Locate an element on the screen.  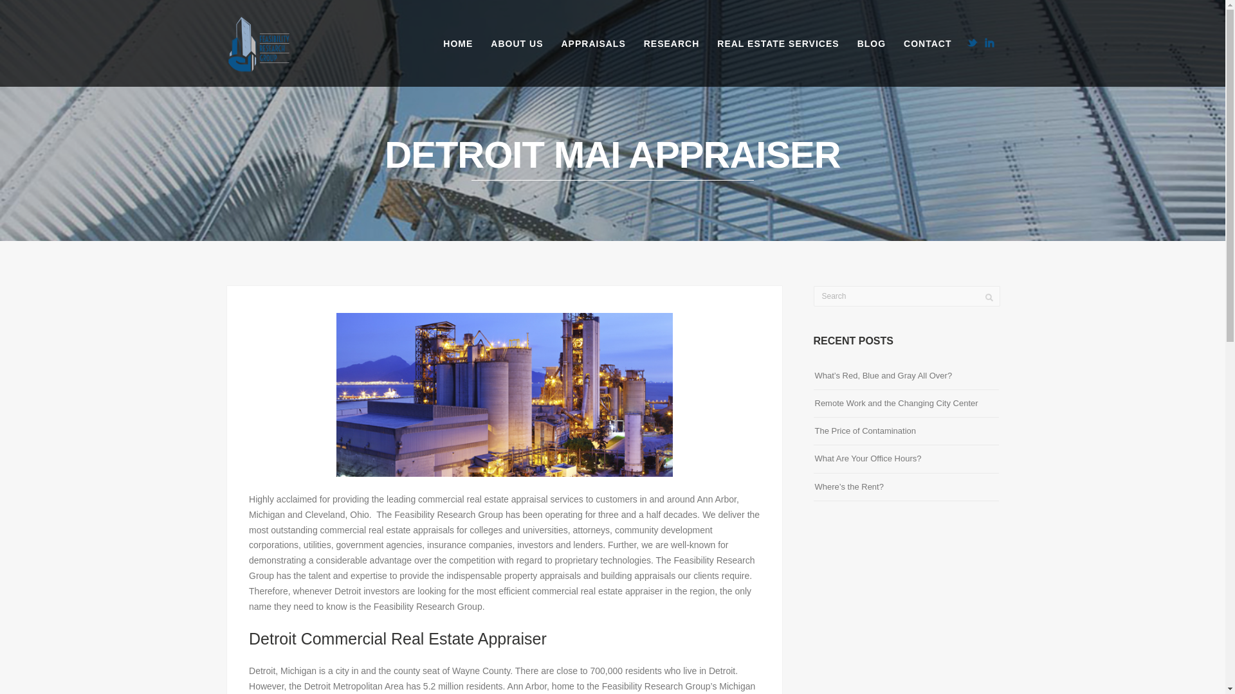
APPRAISALS is located at coordinates (593, 44).